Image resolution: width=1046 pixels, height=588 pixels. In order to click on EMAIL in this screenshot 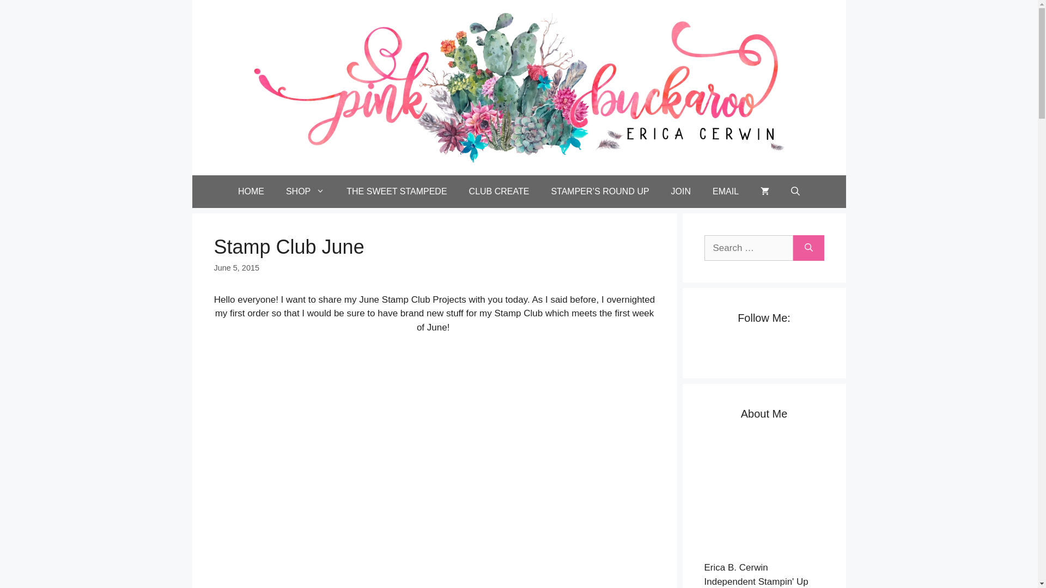, I will do `click(726, 192)`.